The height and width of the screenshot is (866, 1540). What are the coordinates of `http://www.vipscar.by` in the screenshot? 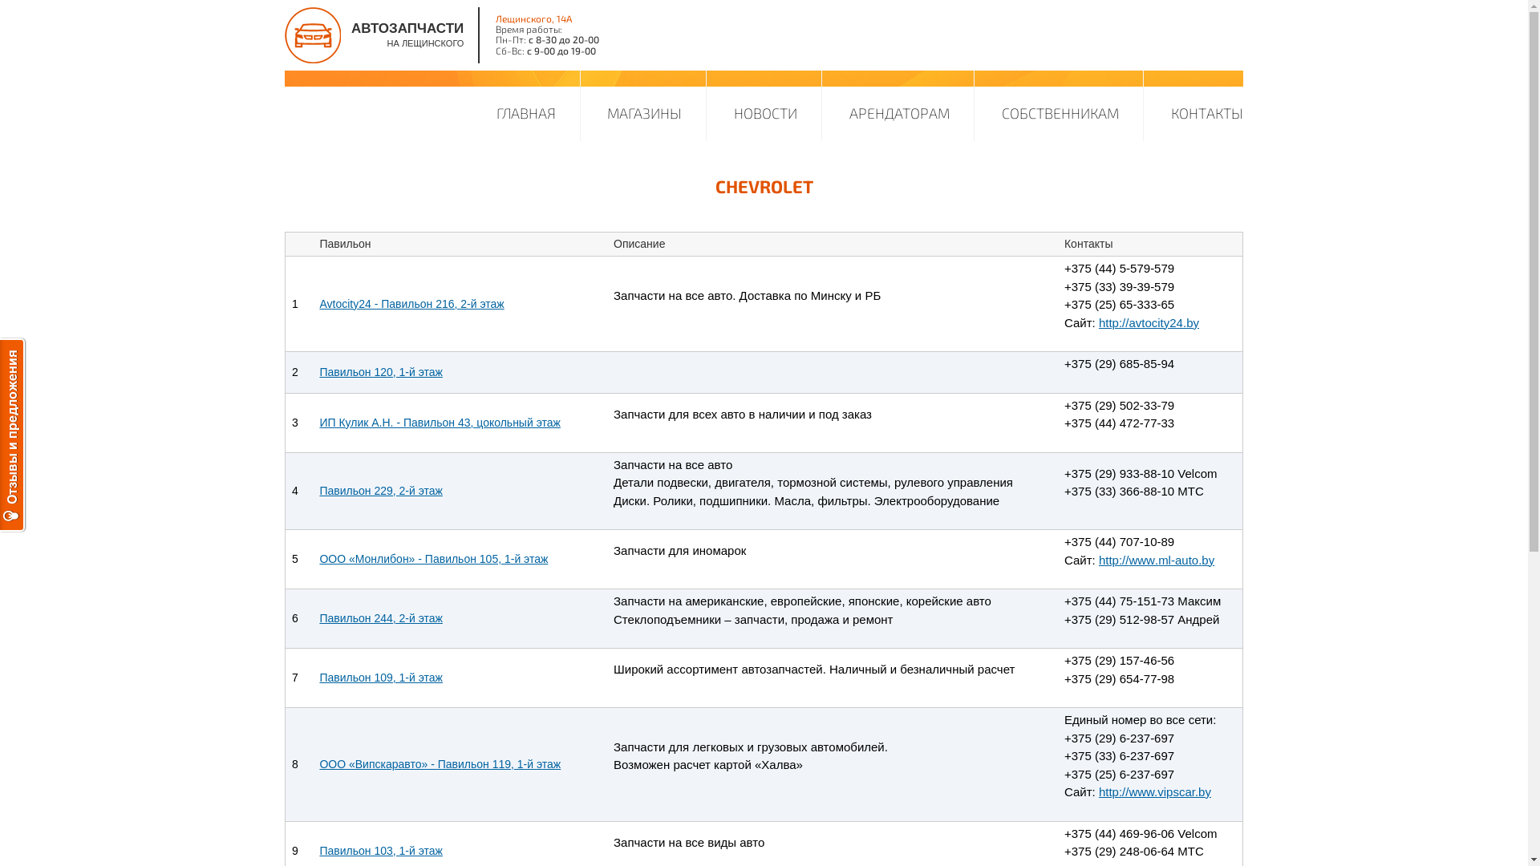 It's located at (1155, 792).